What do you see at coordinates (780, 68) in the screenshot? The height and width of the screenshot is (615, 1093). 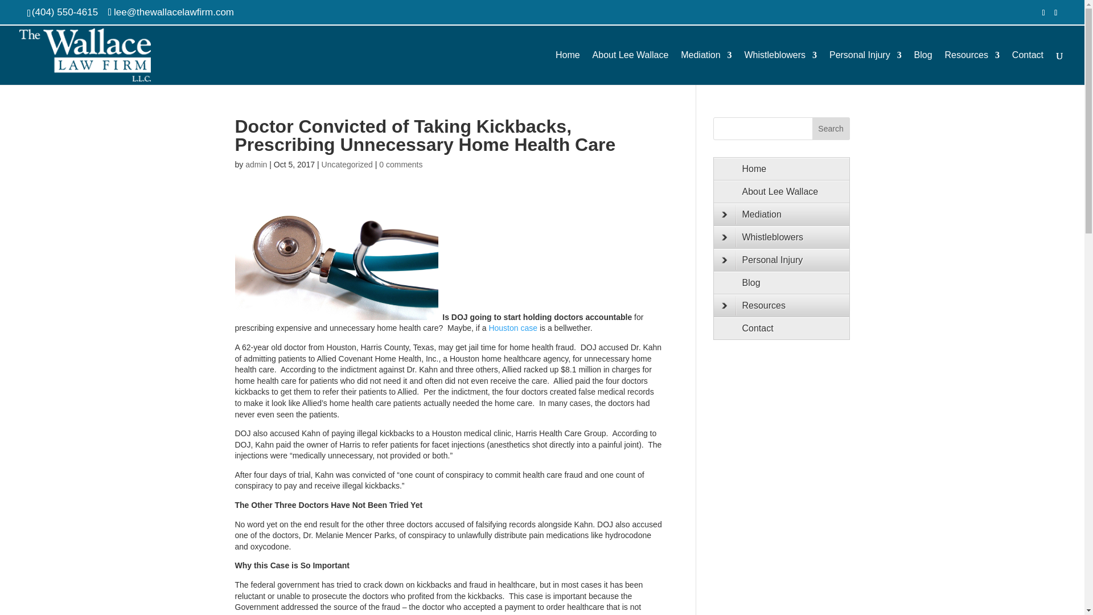 I see `Whistleblowers` at bounding box center [780, 68].